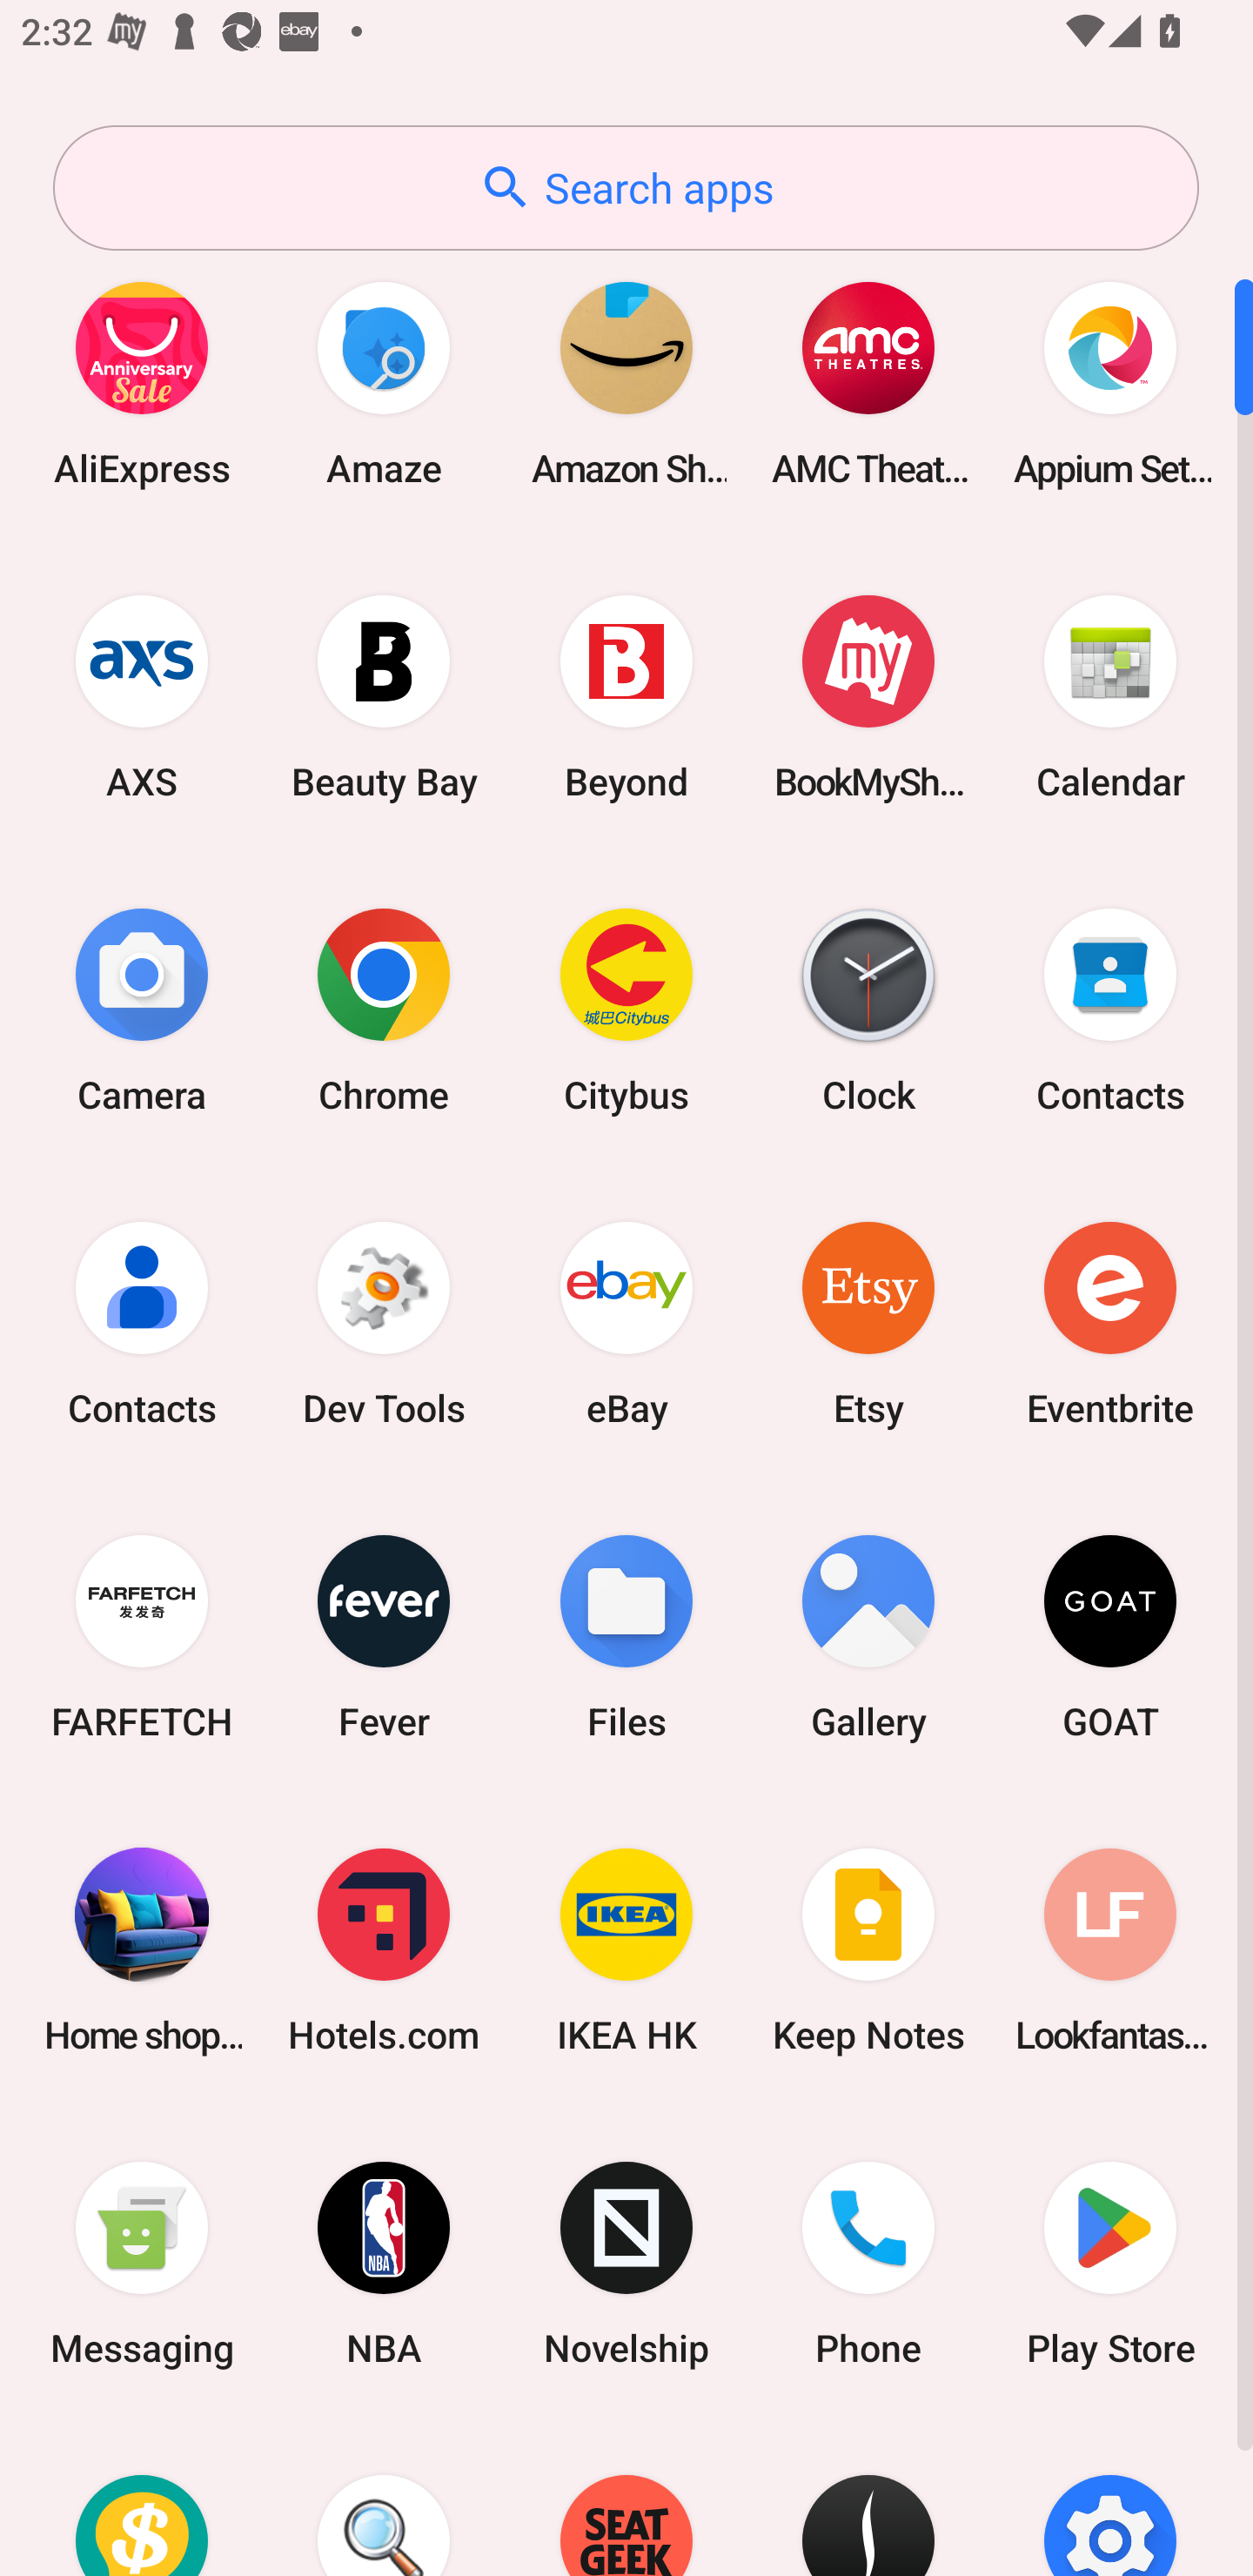 The width and height of the screenshot is (1253, 2576). What do you see at coordinates (384, 1949) in the screenshot?
I see `Hotels.com` at bounding box center [384, 1949].